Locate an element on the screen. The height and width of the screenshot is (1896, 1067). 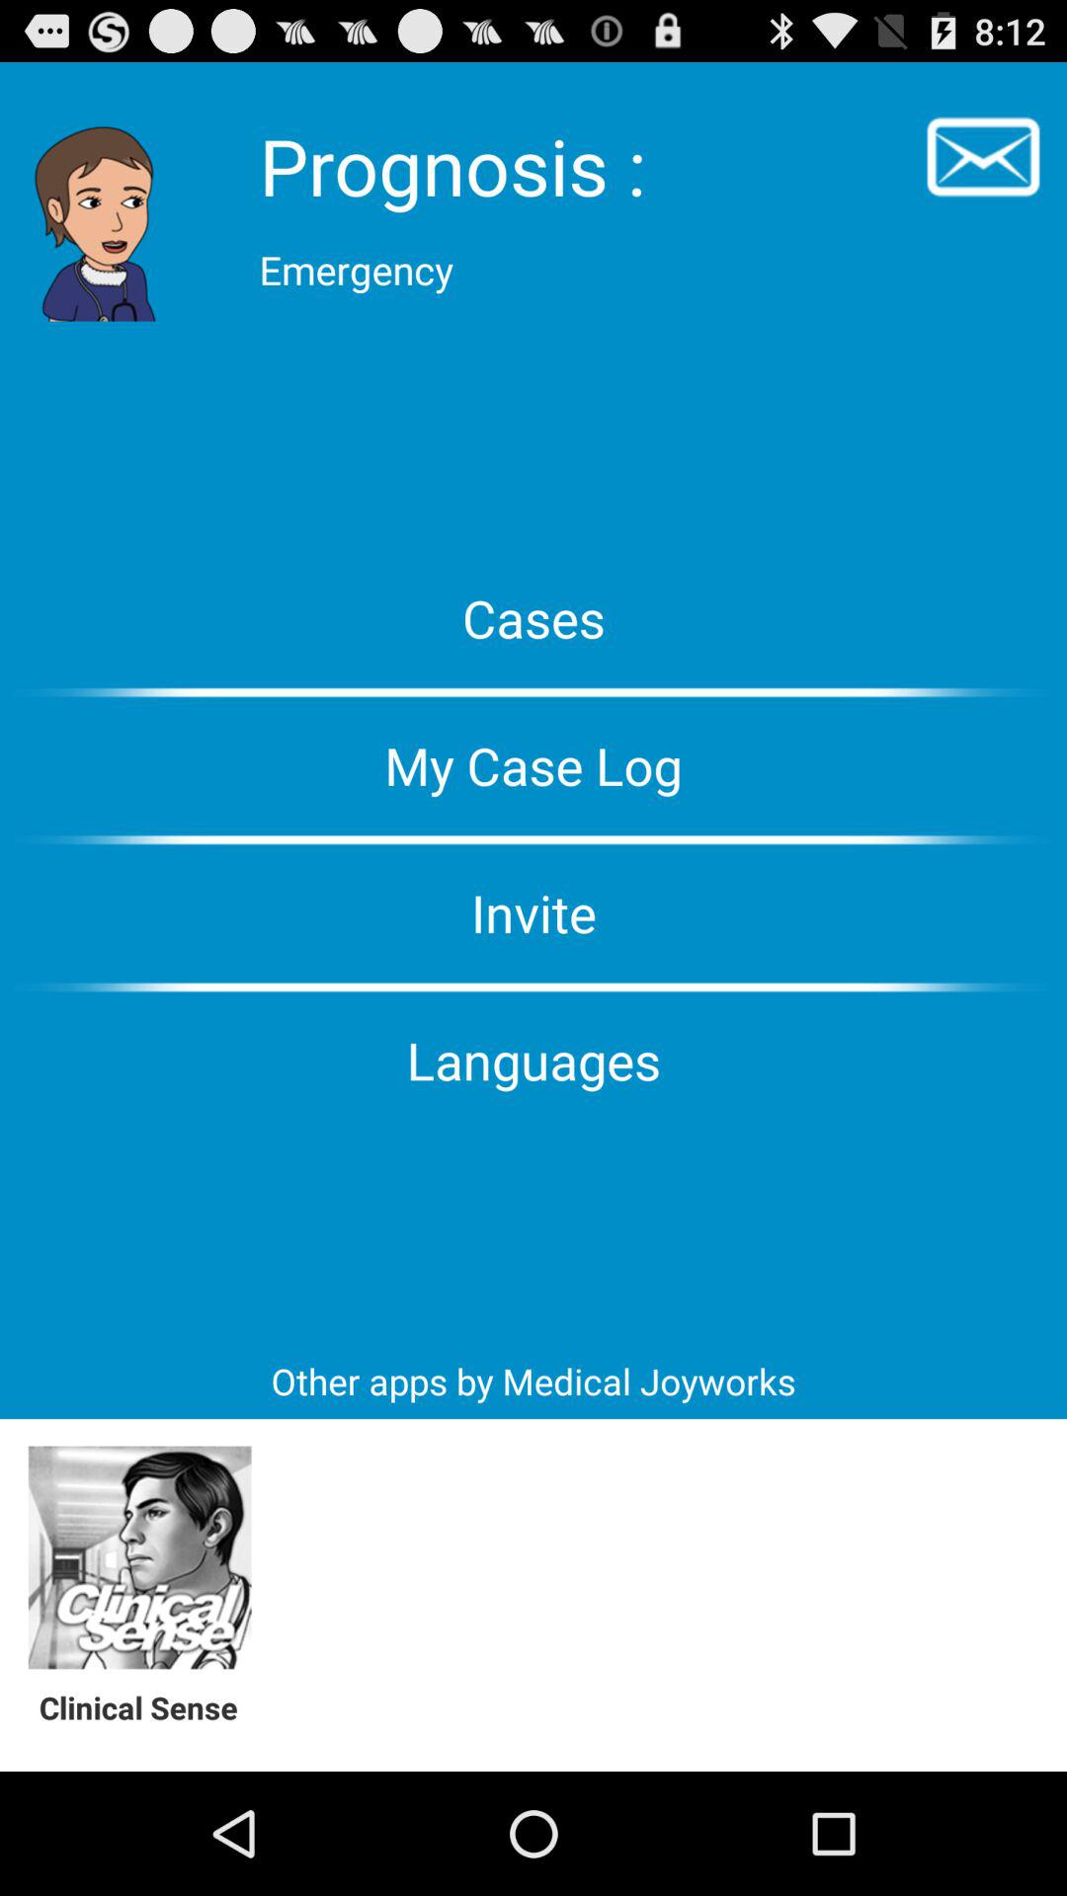
flip to the invite is located at coordinates (533, 912).